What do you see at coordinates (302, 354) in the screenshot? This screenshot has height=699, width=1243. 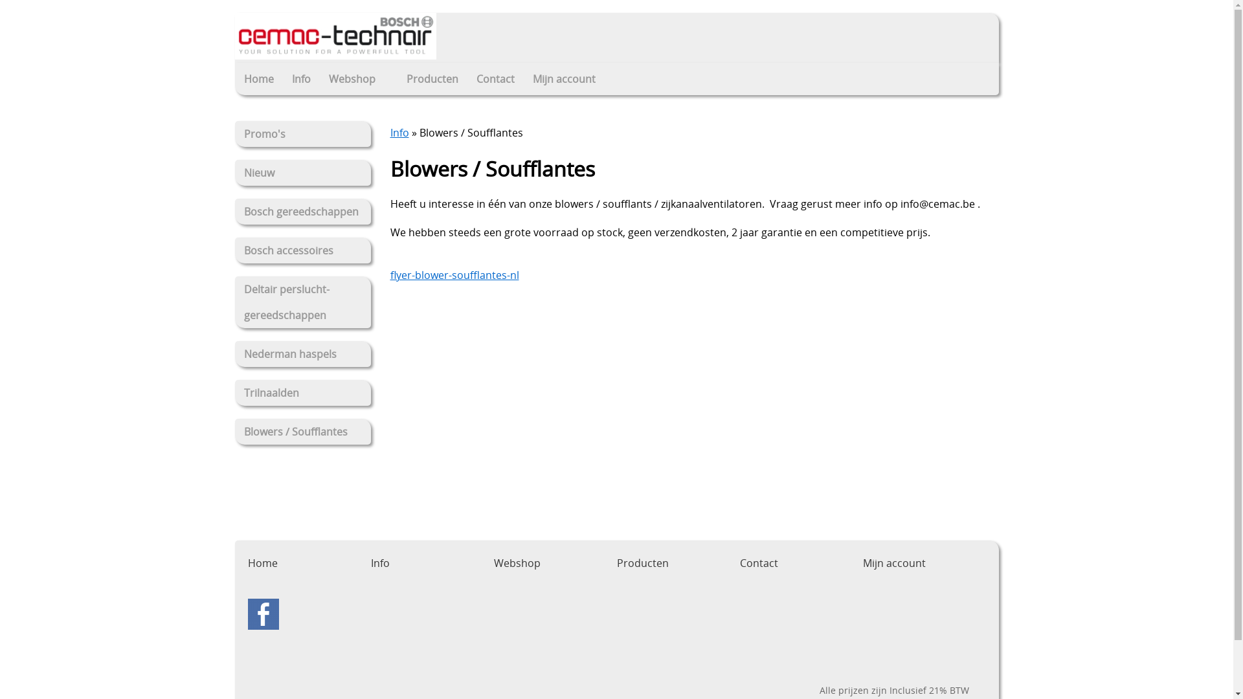 I see `Nederman haspels` at bounding box center [302, 354].